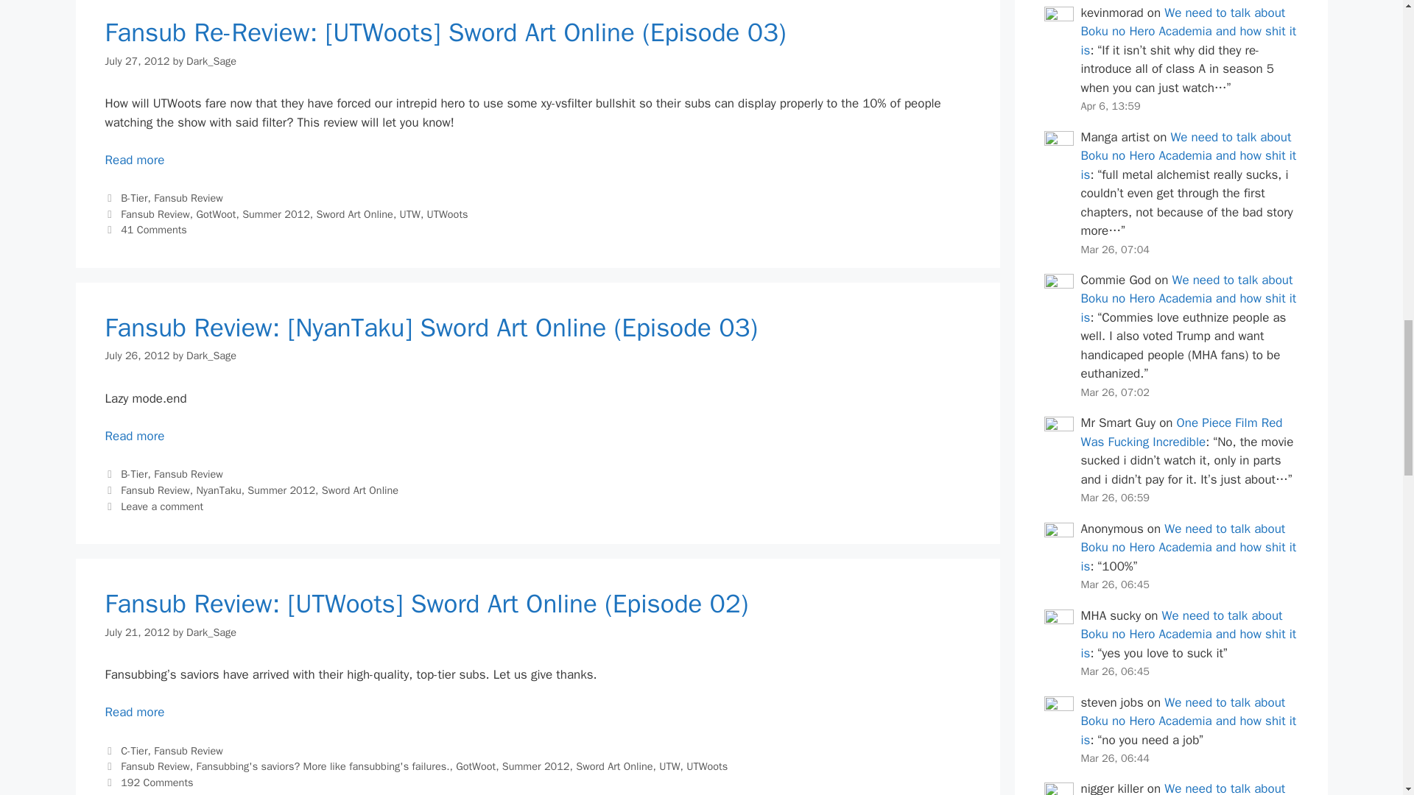  What do you see at coordinates (133, 197) in the screenshot?
I see `B-Tier` at bounding box center [133, 197].